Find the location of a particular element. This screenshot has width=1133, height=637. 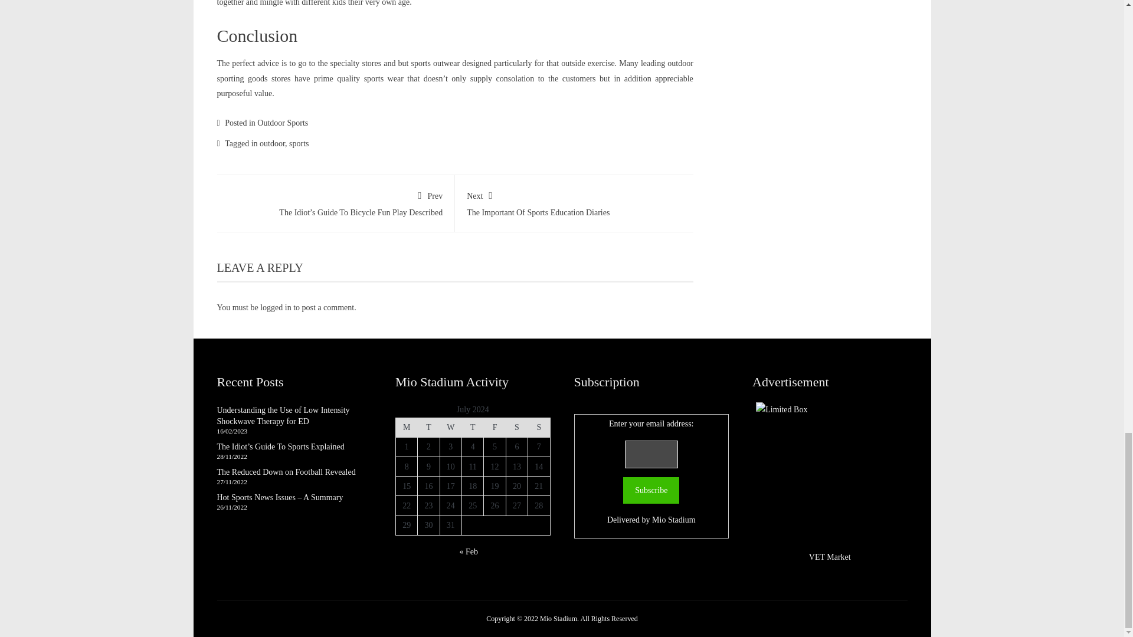

Sunday is located at coordinates (538, 427).